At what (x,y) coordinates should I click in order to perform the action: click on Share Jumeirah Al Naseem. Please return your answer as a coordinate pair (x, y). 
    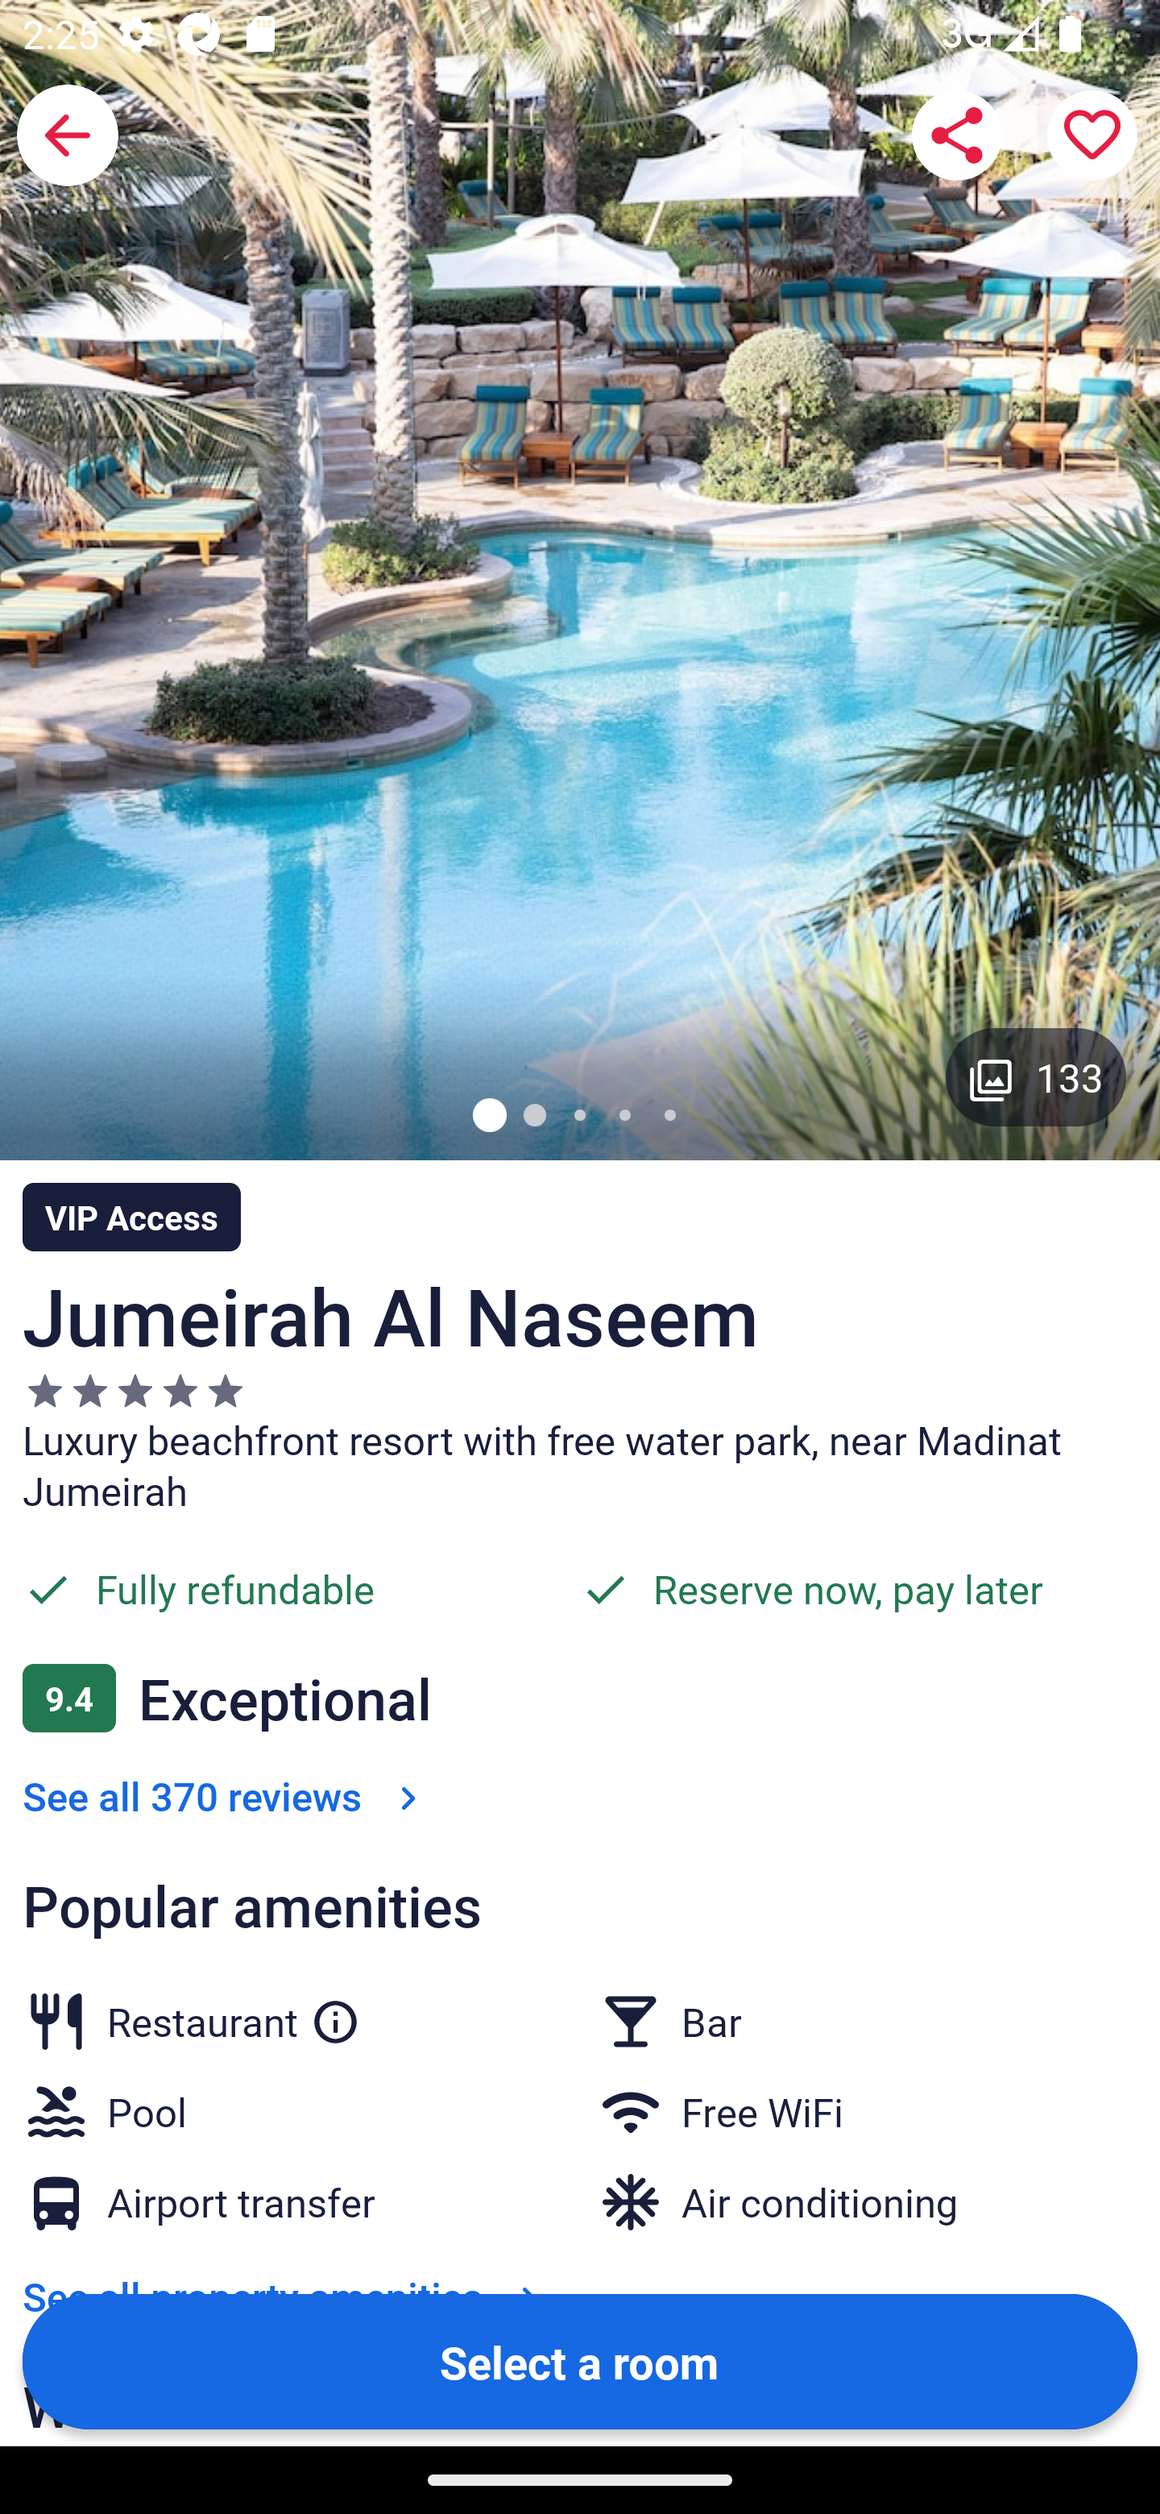
    Looking at the image, I should click on (957, 135).